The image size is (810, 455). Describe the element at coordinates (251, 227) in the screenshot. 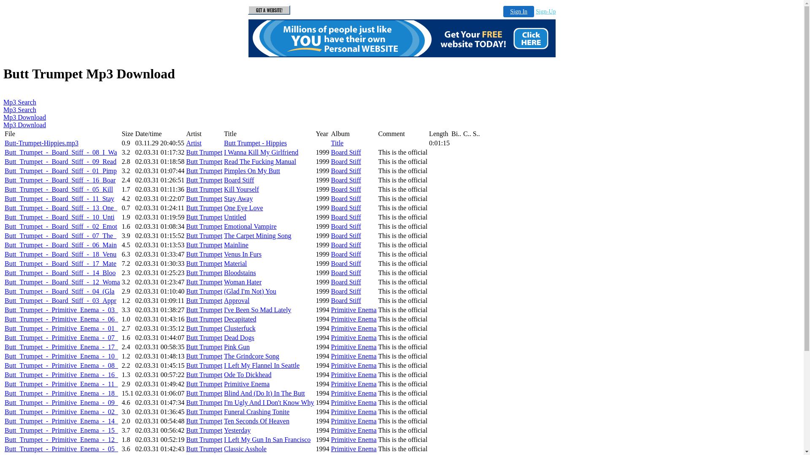

I see `Emotional Vampire` at that location.